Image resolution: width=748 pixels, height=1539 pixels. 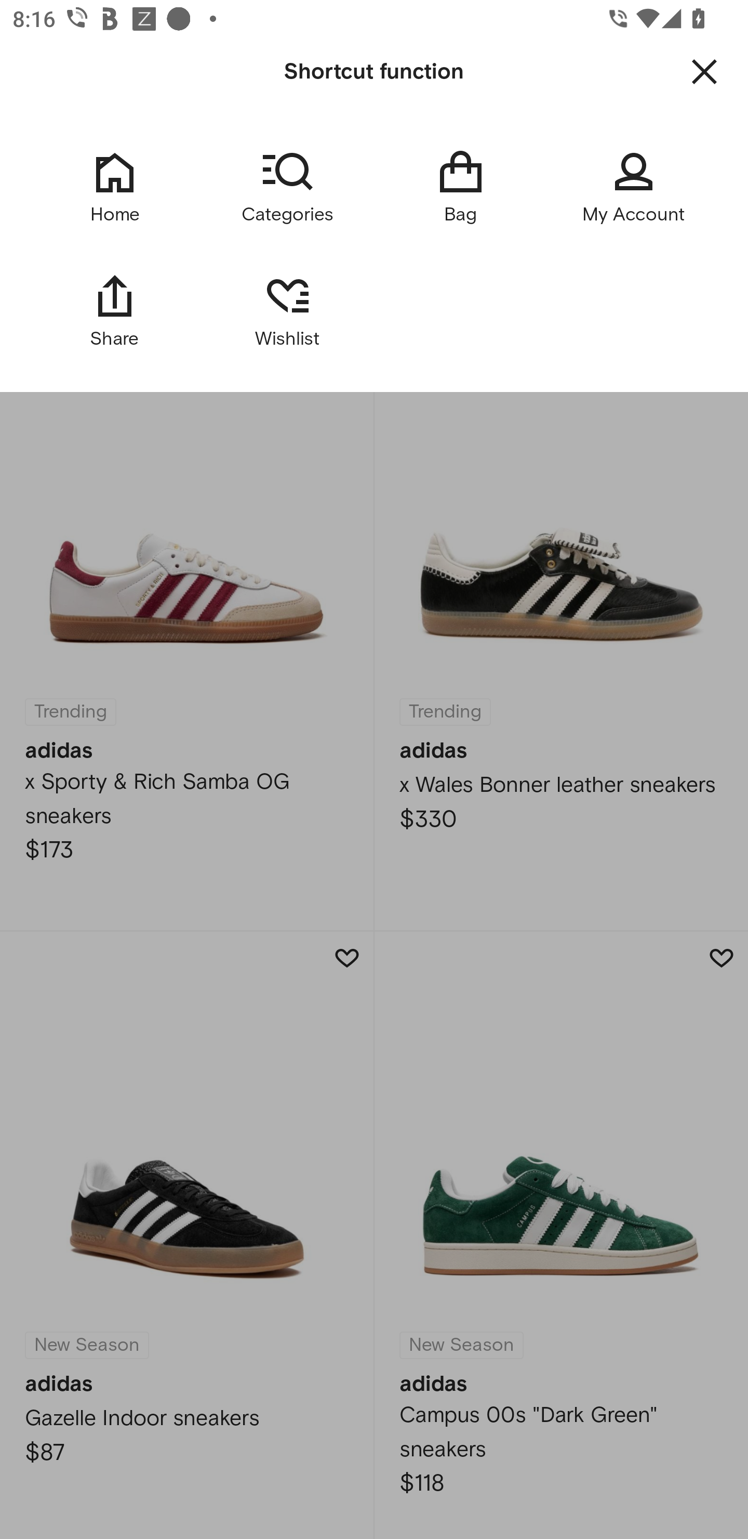 What do you see at coordinates (460, 187) in the screenshot?
I see `Bag` at bounding box center [460, 187].